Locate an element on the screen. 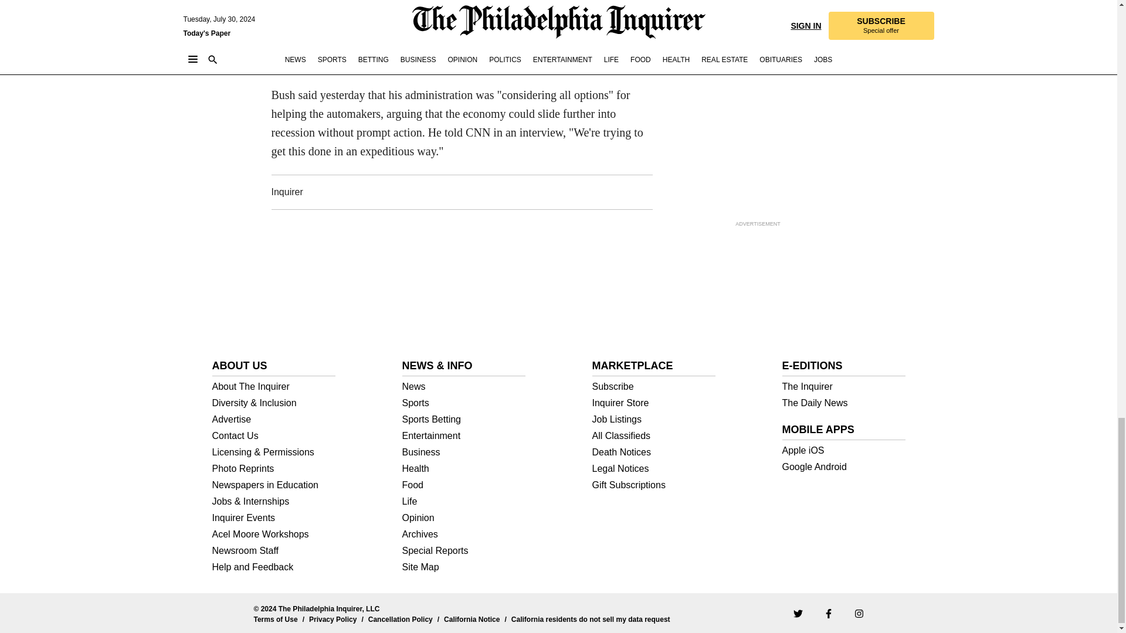  Facebook is located at coordinates (828, 613).